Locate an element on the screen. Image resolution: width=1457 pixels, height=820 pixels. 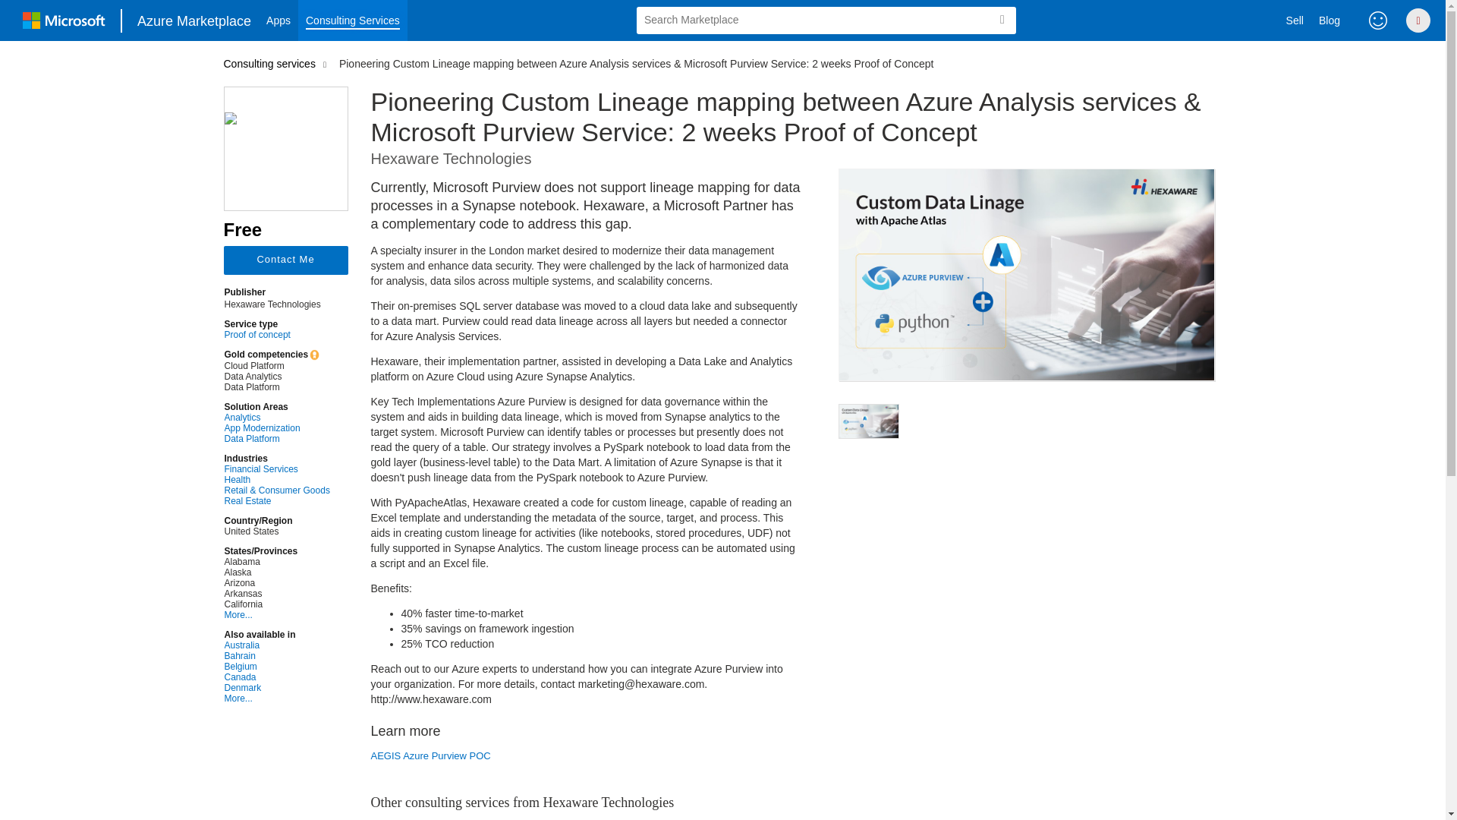
Search is located at coordinates (1002, 20).